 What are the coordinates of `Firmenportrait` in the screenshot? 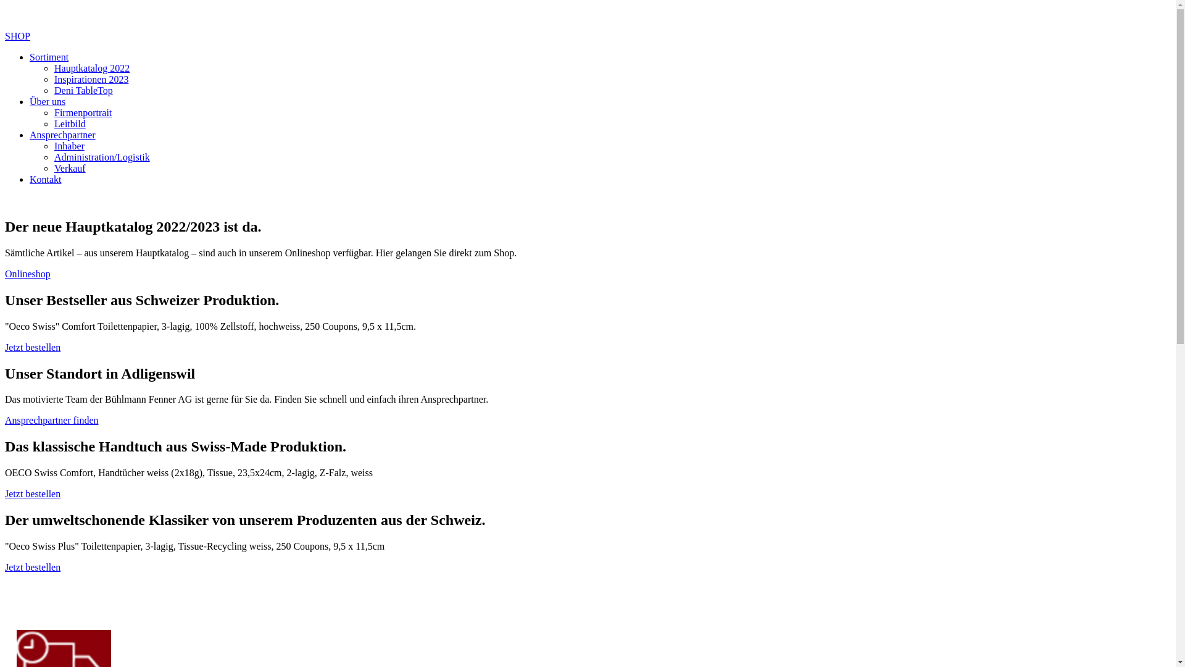 It's located at (83, 112).